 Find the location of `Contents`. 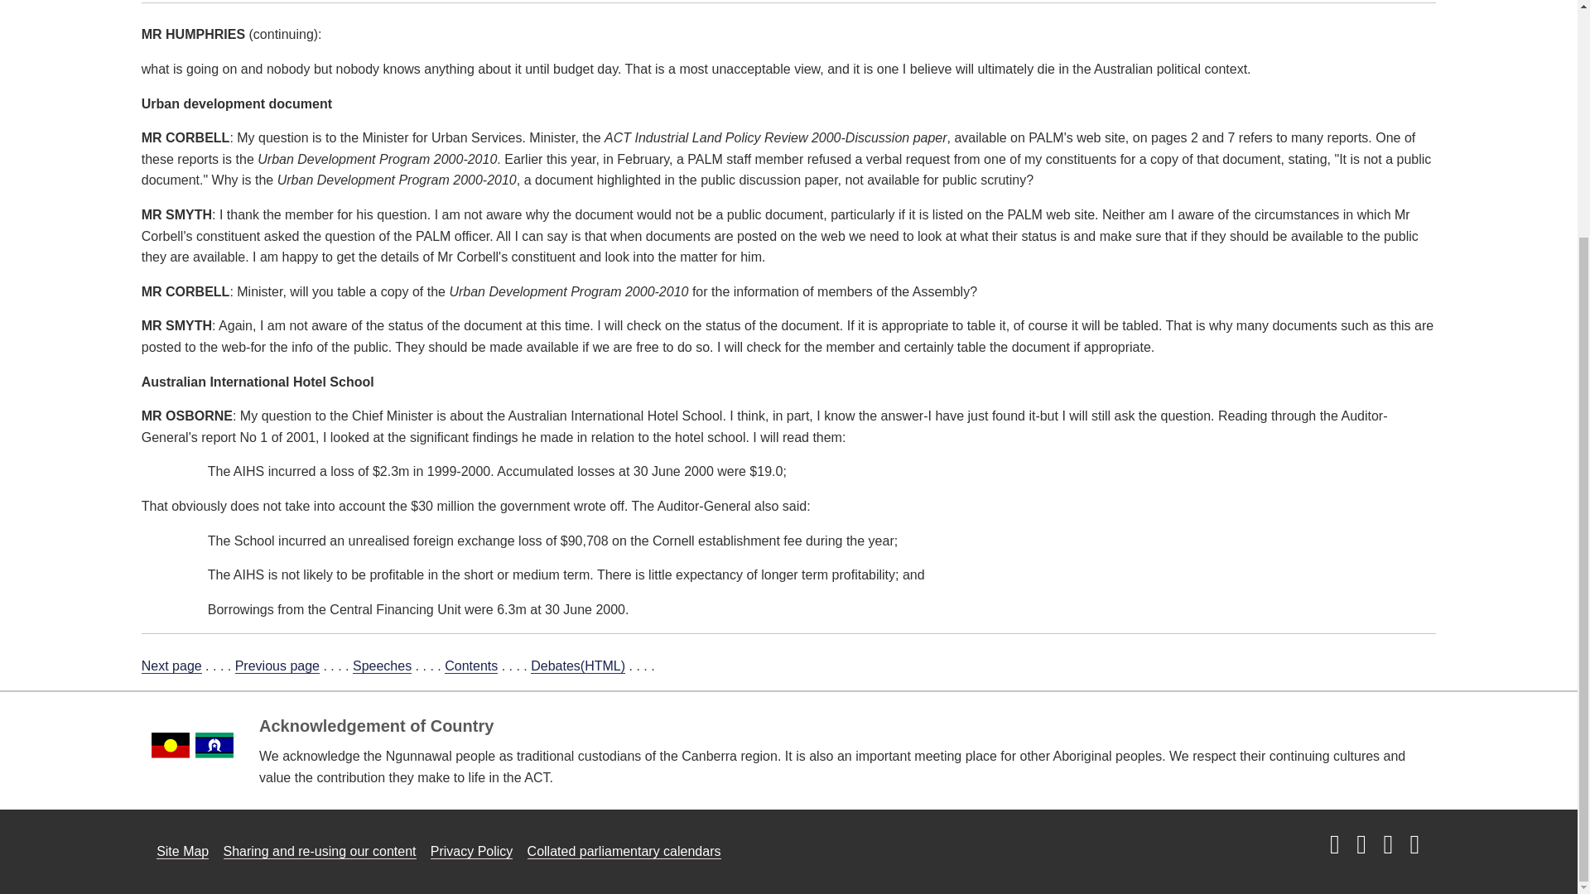

Contents is located at coordinates (470, 666).